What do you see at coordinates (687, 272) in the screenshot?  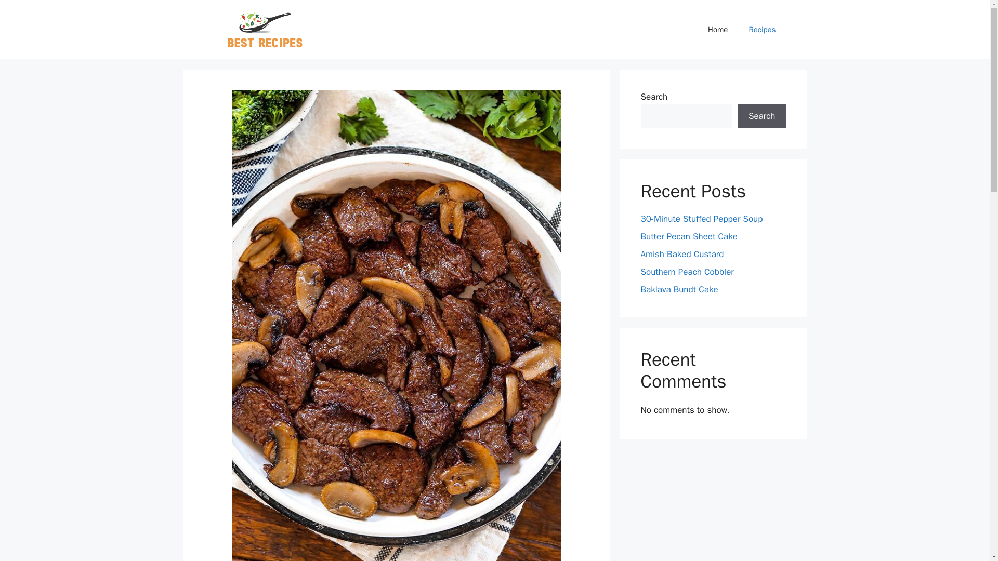 I see `Southern Peach Cobbler` at bounding box center [687, 272].